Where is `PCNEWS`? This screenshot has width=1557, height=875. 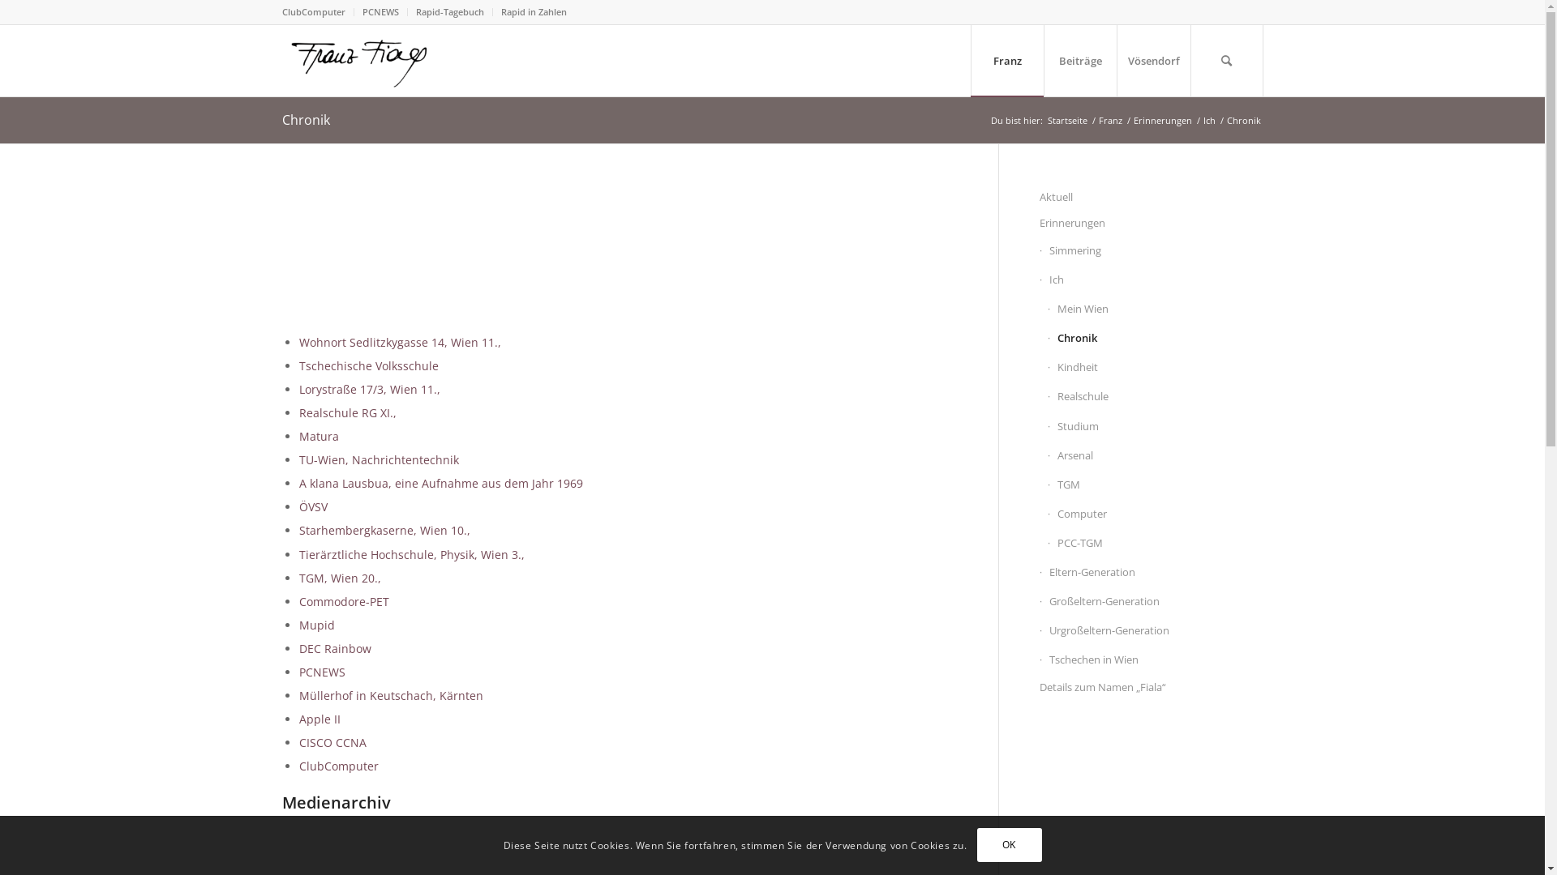
PCNEWS is located at coordinates (321, 672).